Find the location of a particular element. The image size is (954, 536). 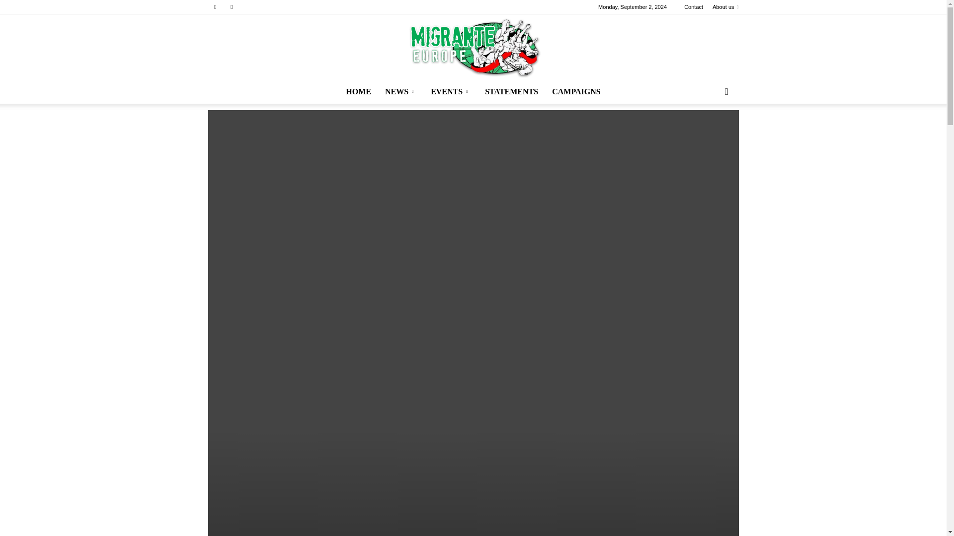

NEWS is located at coordinates (400, 91).